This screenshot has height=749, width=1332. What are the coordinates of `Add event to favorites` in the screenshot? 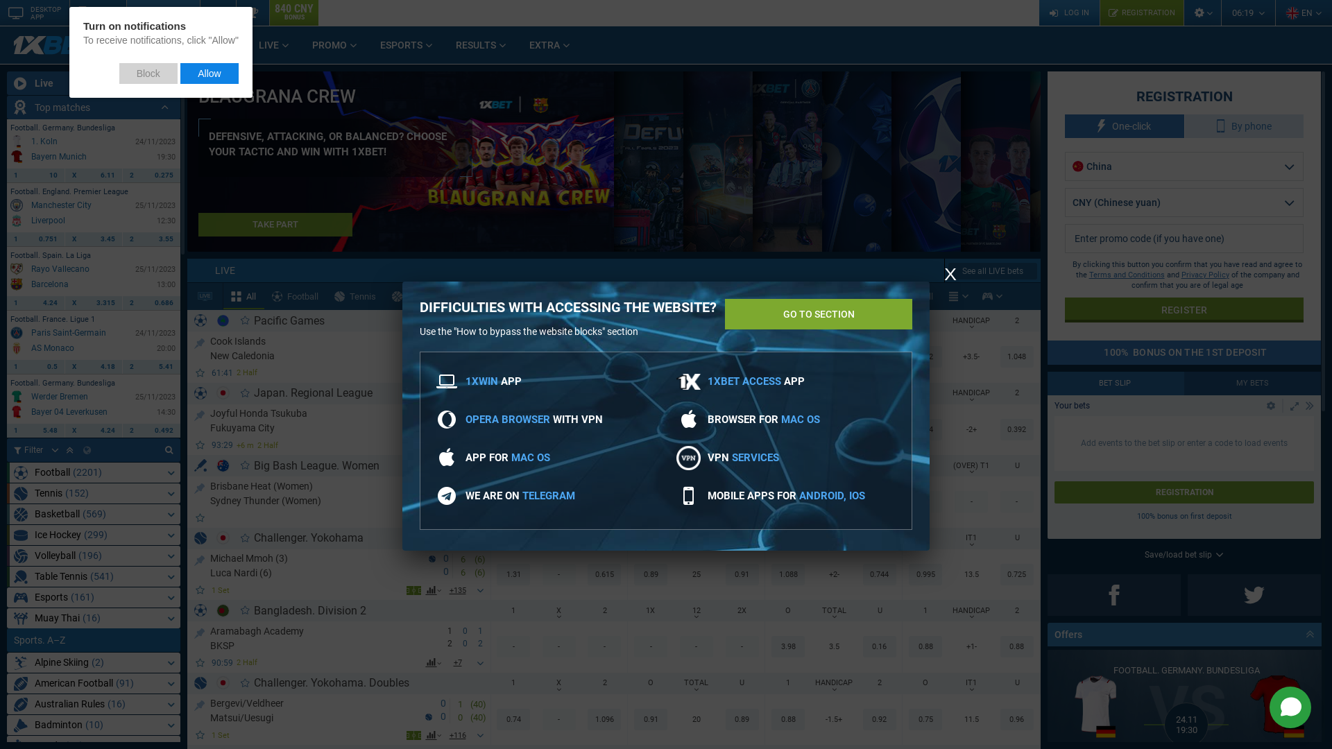 It's located at (201, 589).